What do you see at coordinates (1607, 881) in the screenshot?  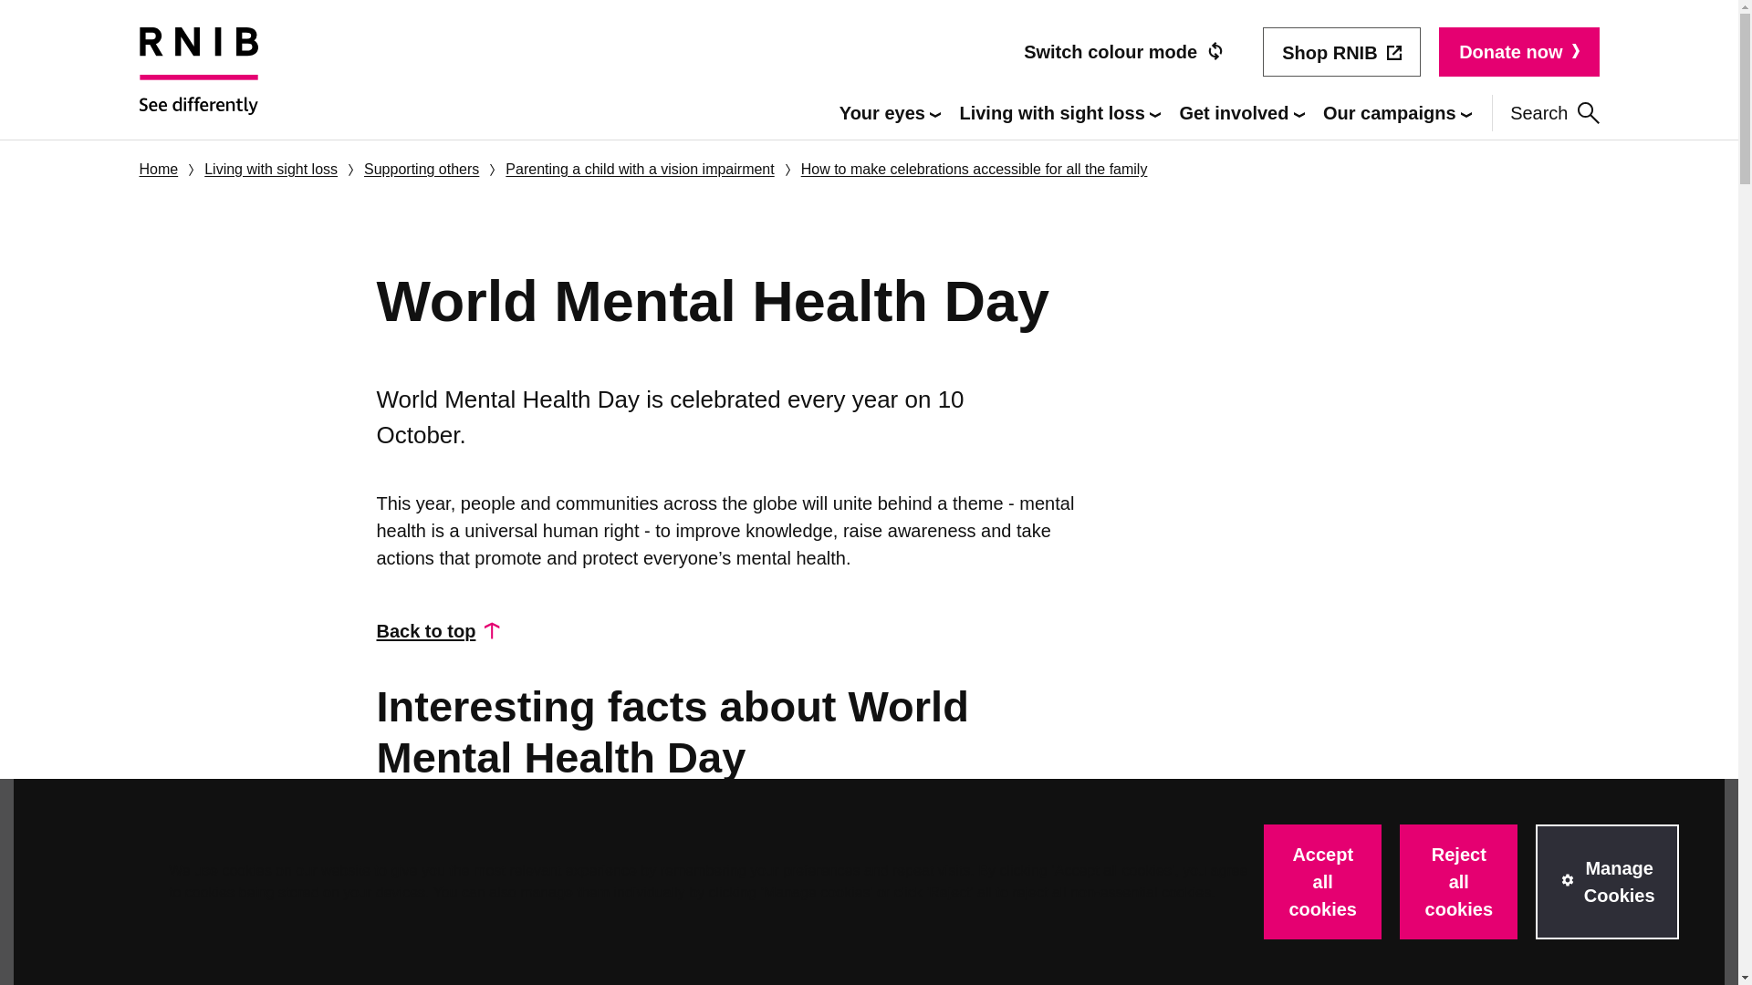 I see `Manage Cookies` at bounding box center [1607, 881].